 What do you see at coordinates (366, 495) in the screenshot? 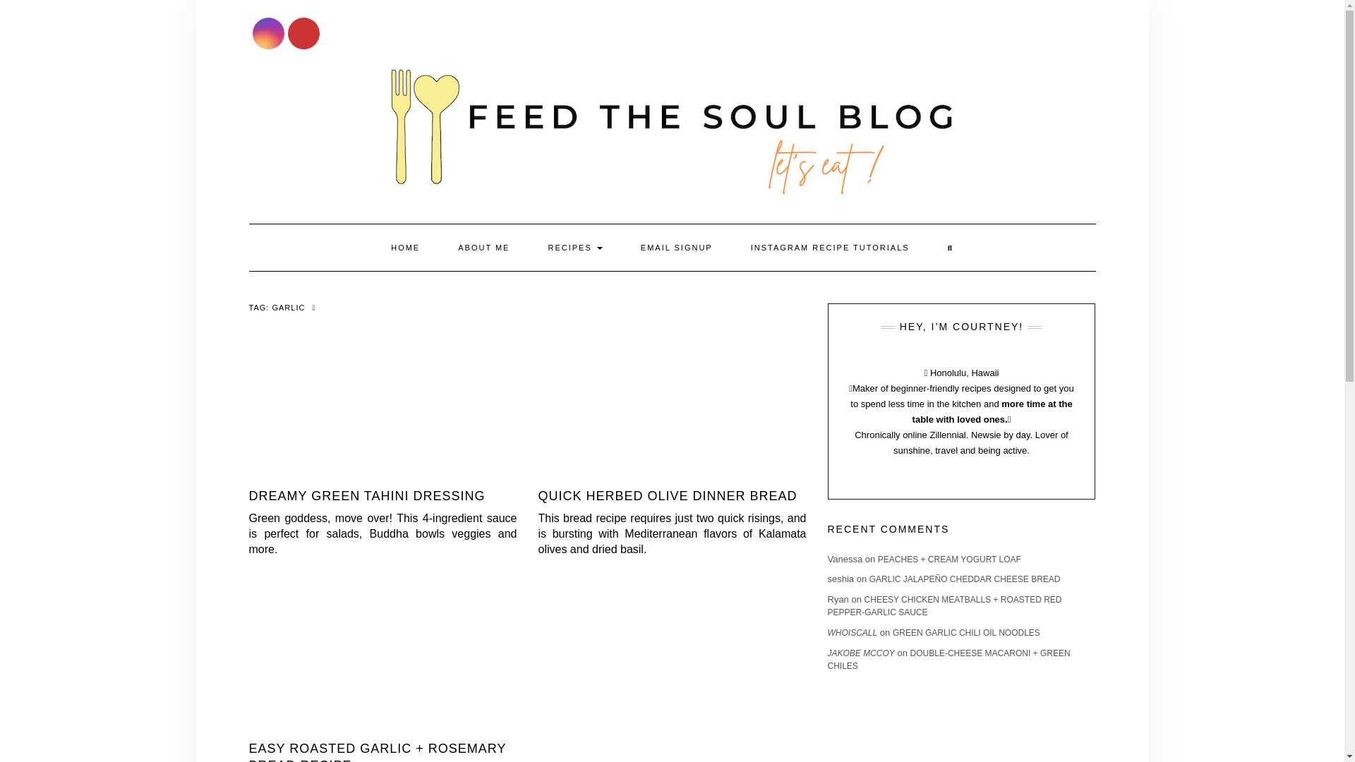
I see `DREAMY GREEN TAHINI DRESSING` at bounding box center [366, 495].